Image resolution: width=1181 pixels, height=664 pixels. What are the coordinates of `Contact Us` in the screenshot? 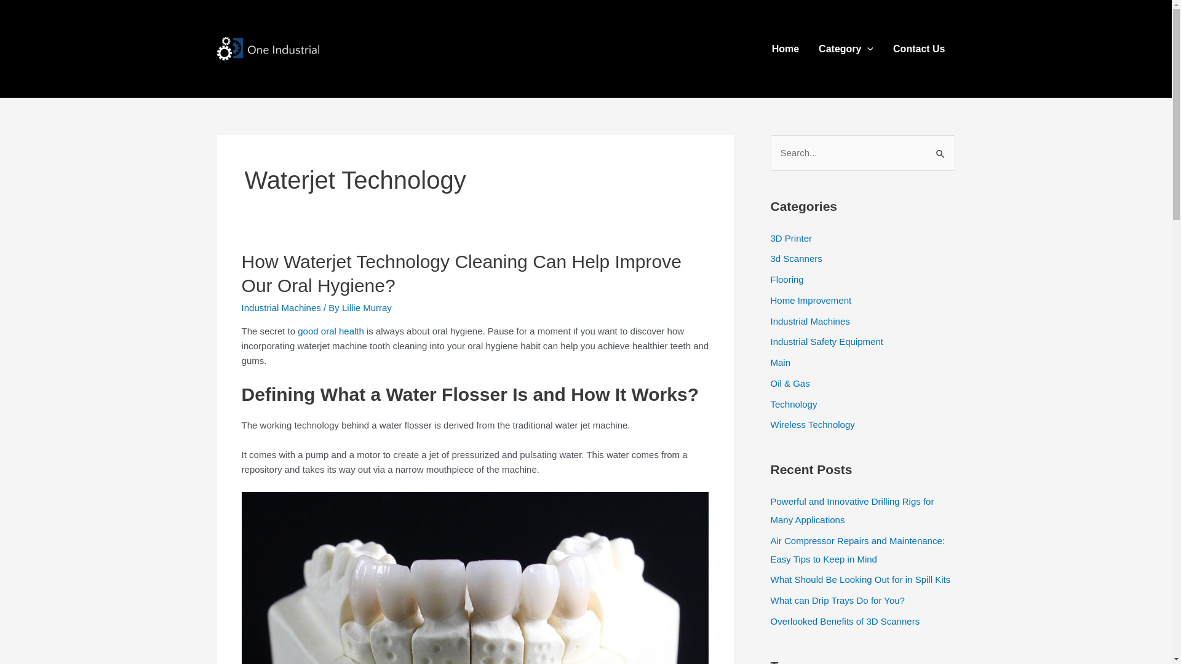 It's located at (919, 49).